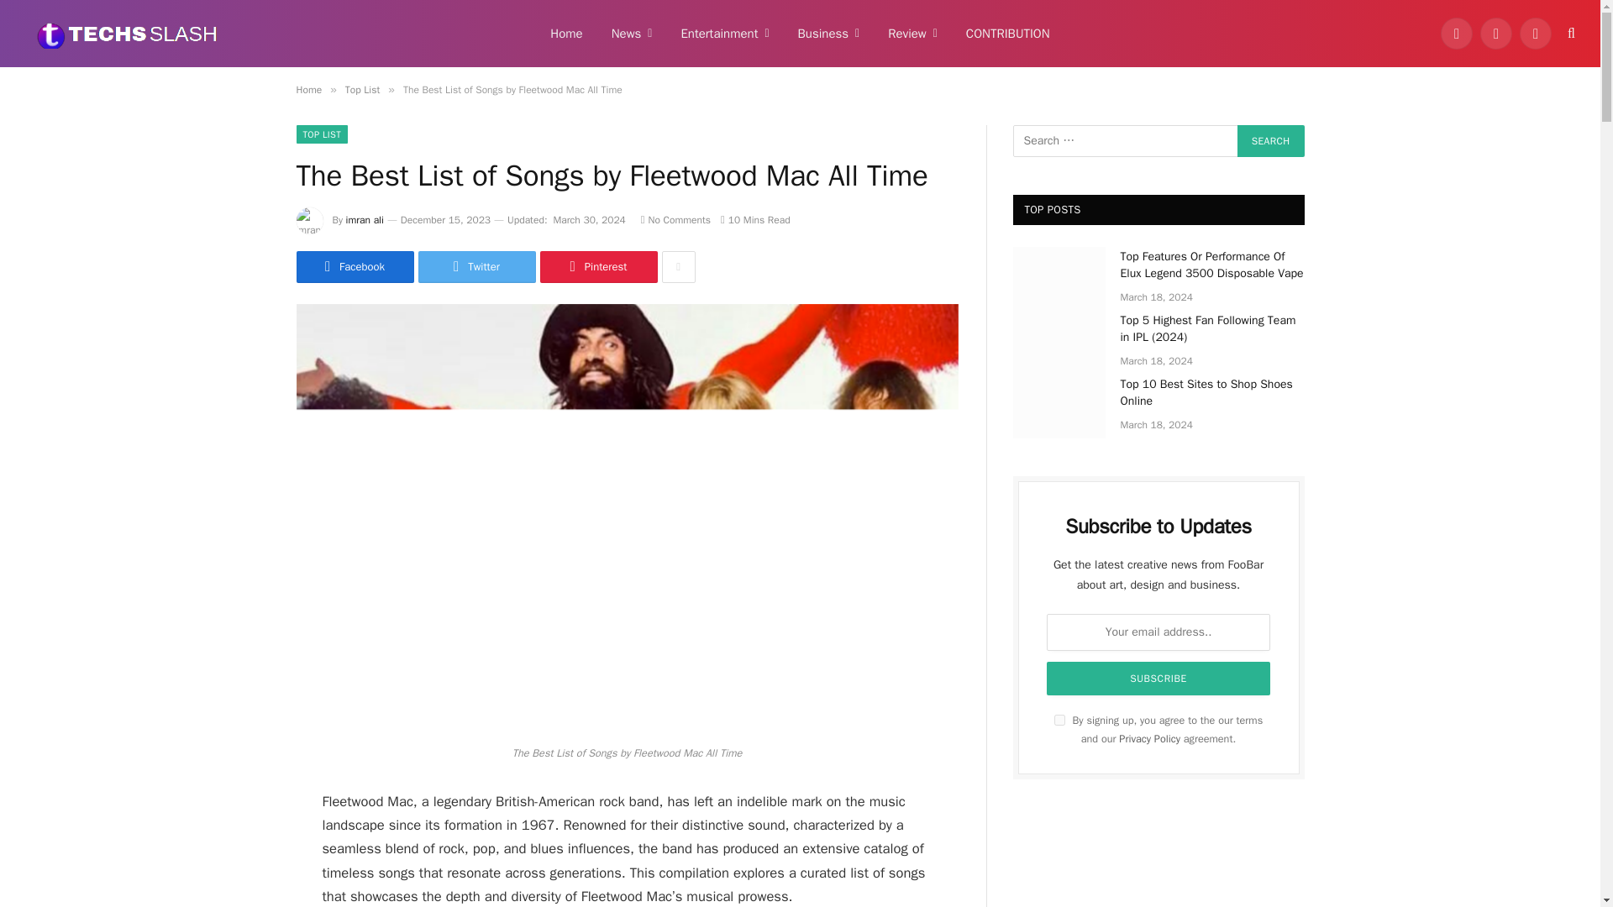 The image size is (1613, 907). I want to click on Business, so click(828, 34).